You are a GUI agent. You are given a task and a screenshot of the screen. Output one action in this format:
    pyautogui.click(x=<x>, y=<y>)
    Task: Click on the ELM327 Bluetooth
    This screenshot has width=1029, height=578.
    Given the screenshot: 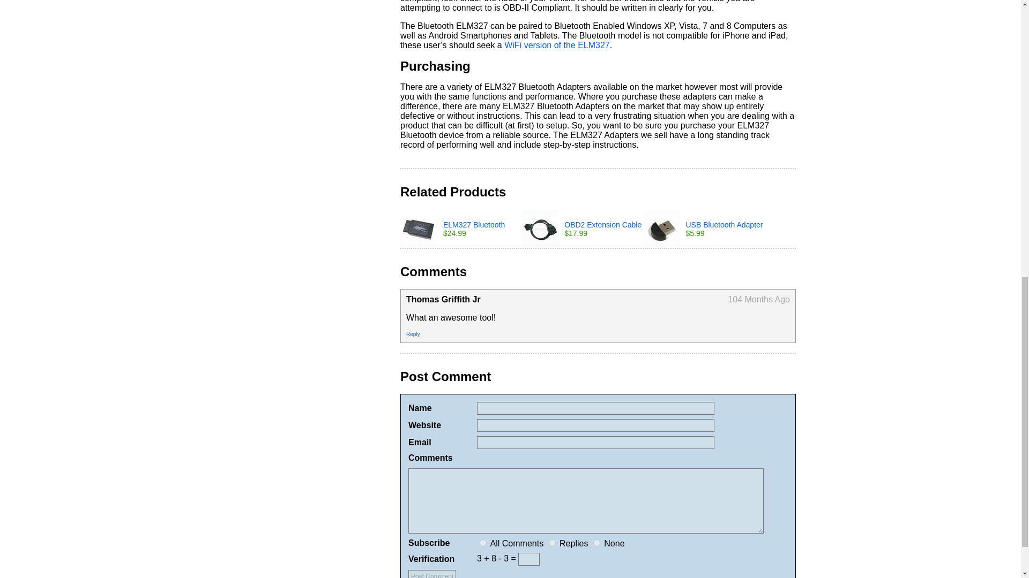 What is the action you would take?
    pyautogui.click(x=474, y=224)
    